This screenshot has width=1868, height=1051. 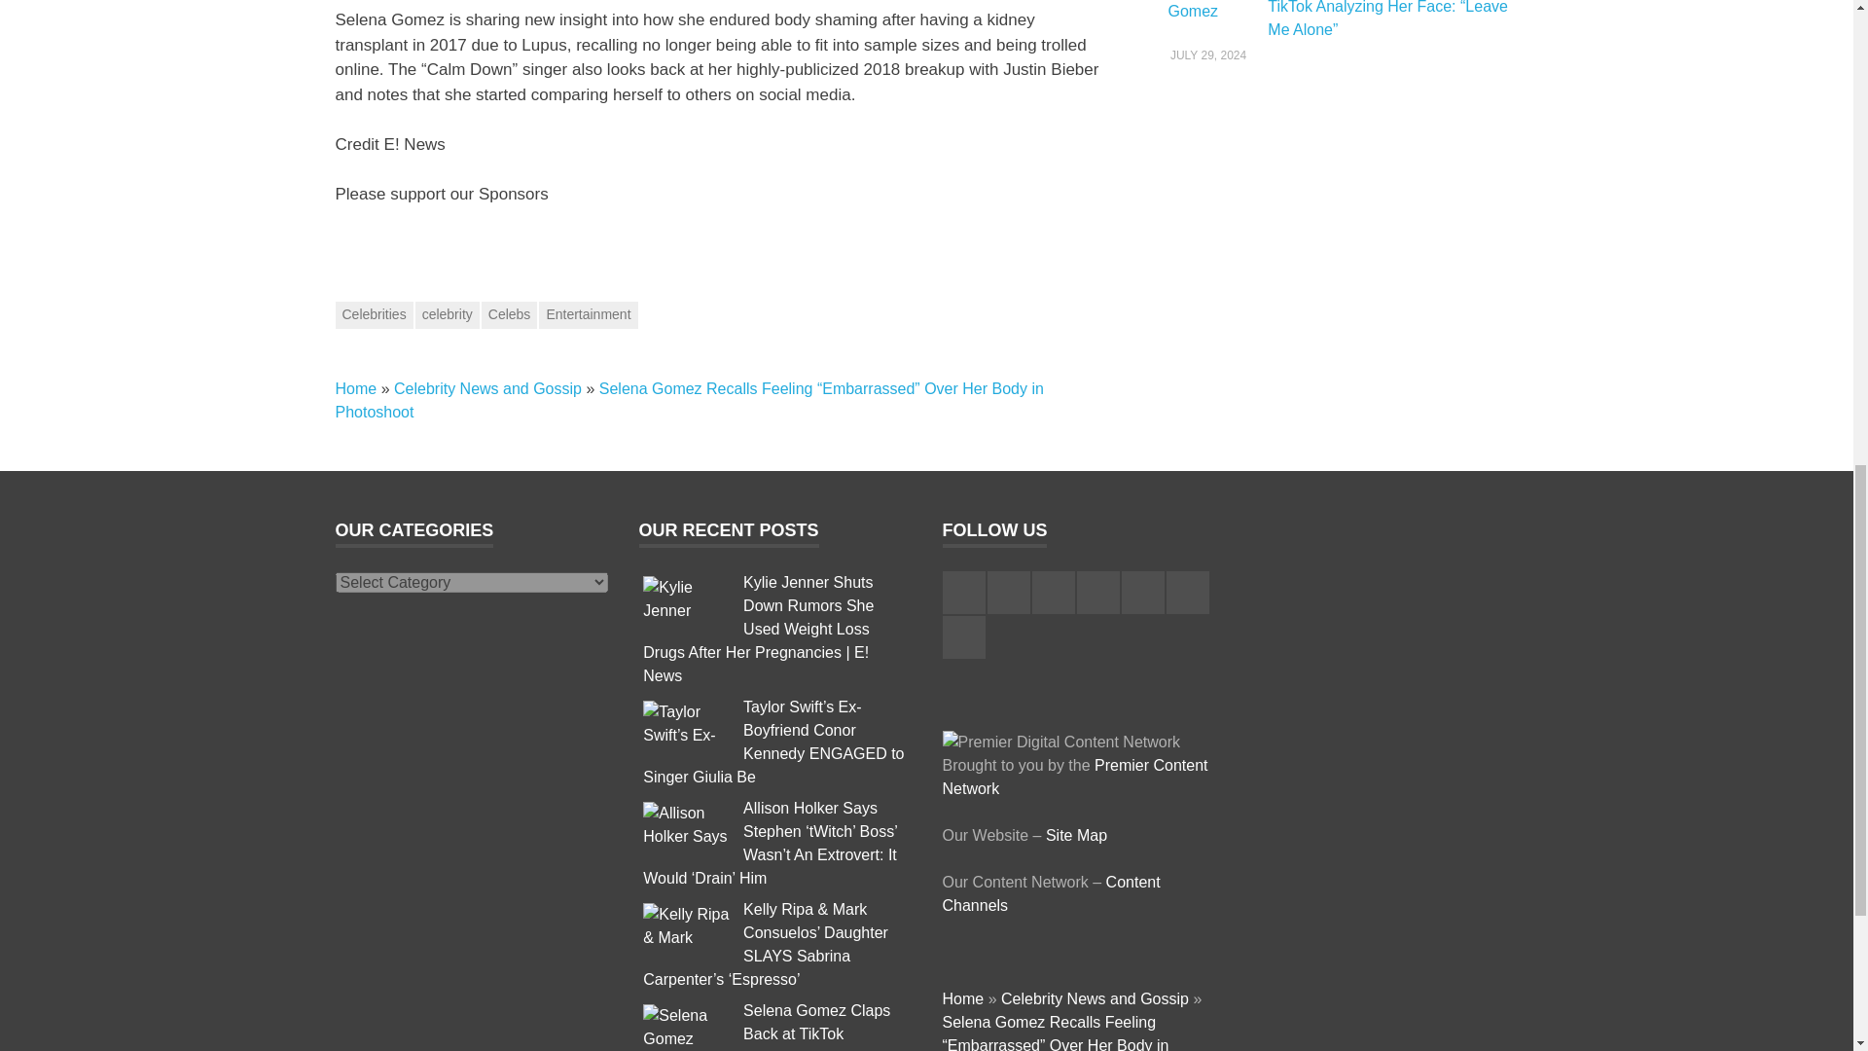 What do you see at coordinates (487, 388) in the screenshot?
I see `Celebrity News and Gossip` at bounding box center [487, 388].